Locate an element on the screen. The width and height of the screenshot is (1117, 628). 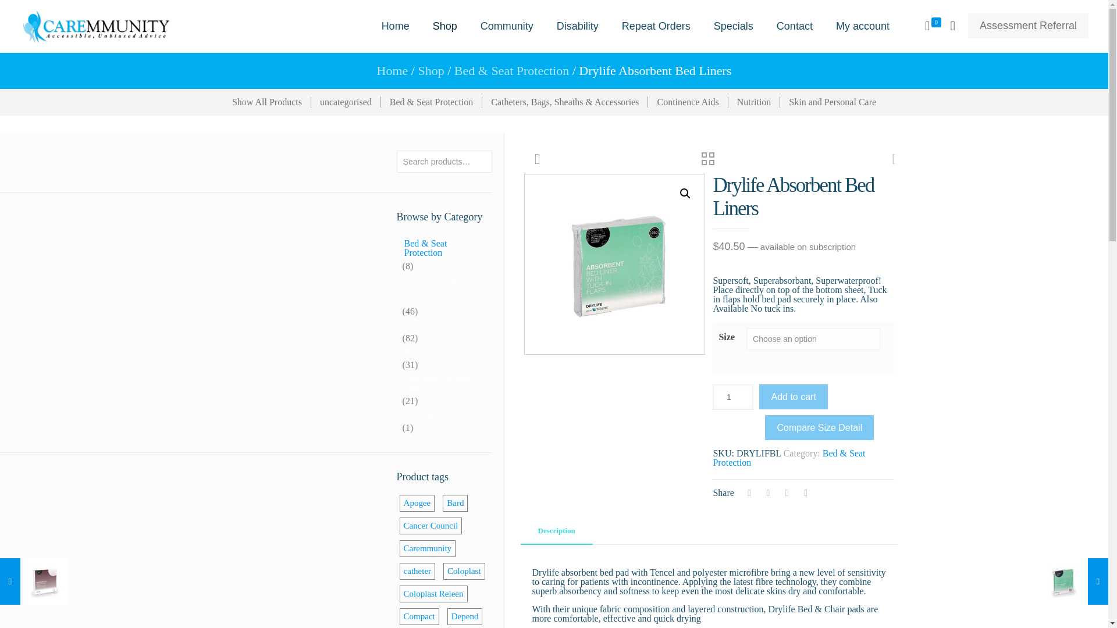
Show All Products is located at coordinates (268, 102).